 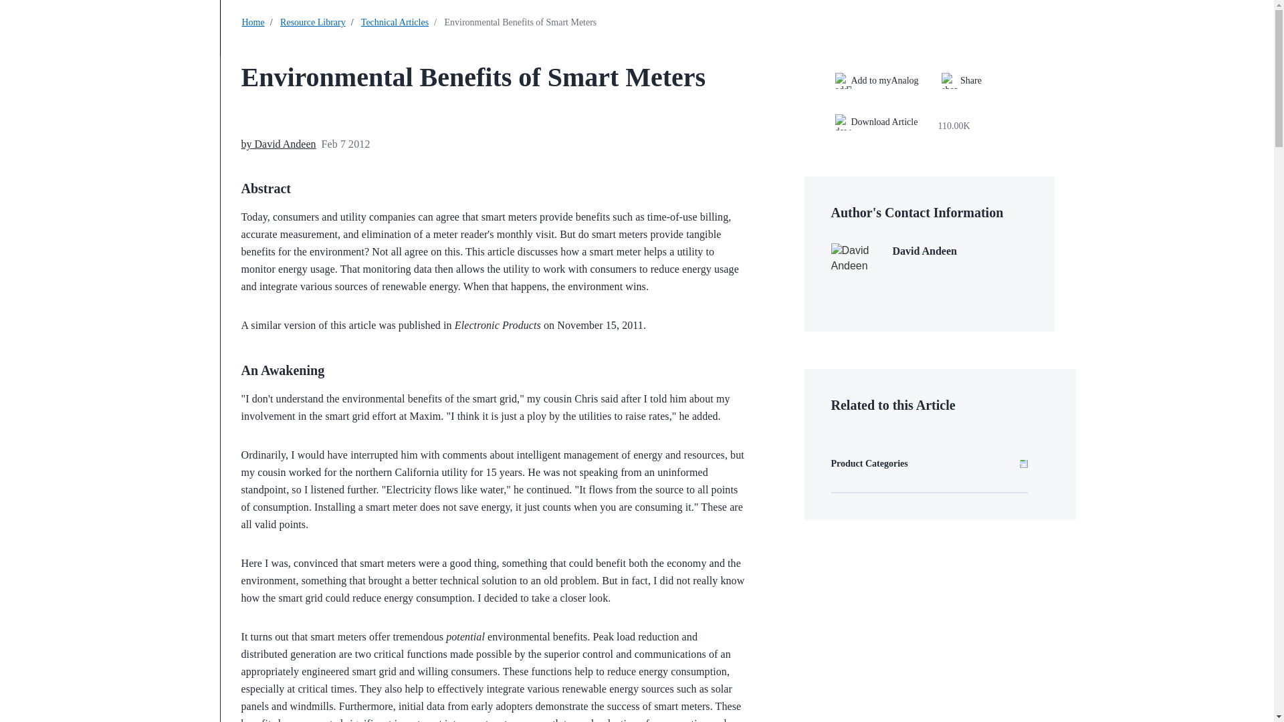 I want to click on Download Article, so click(x=884, y=126).